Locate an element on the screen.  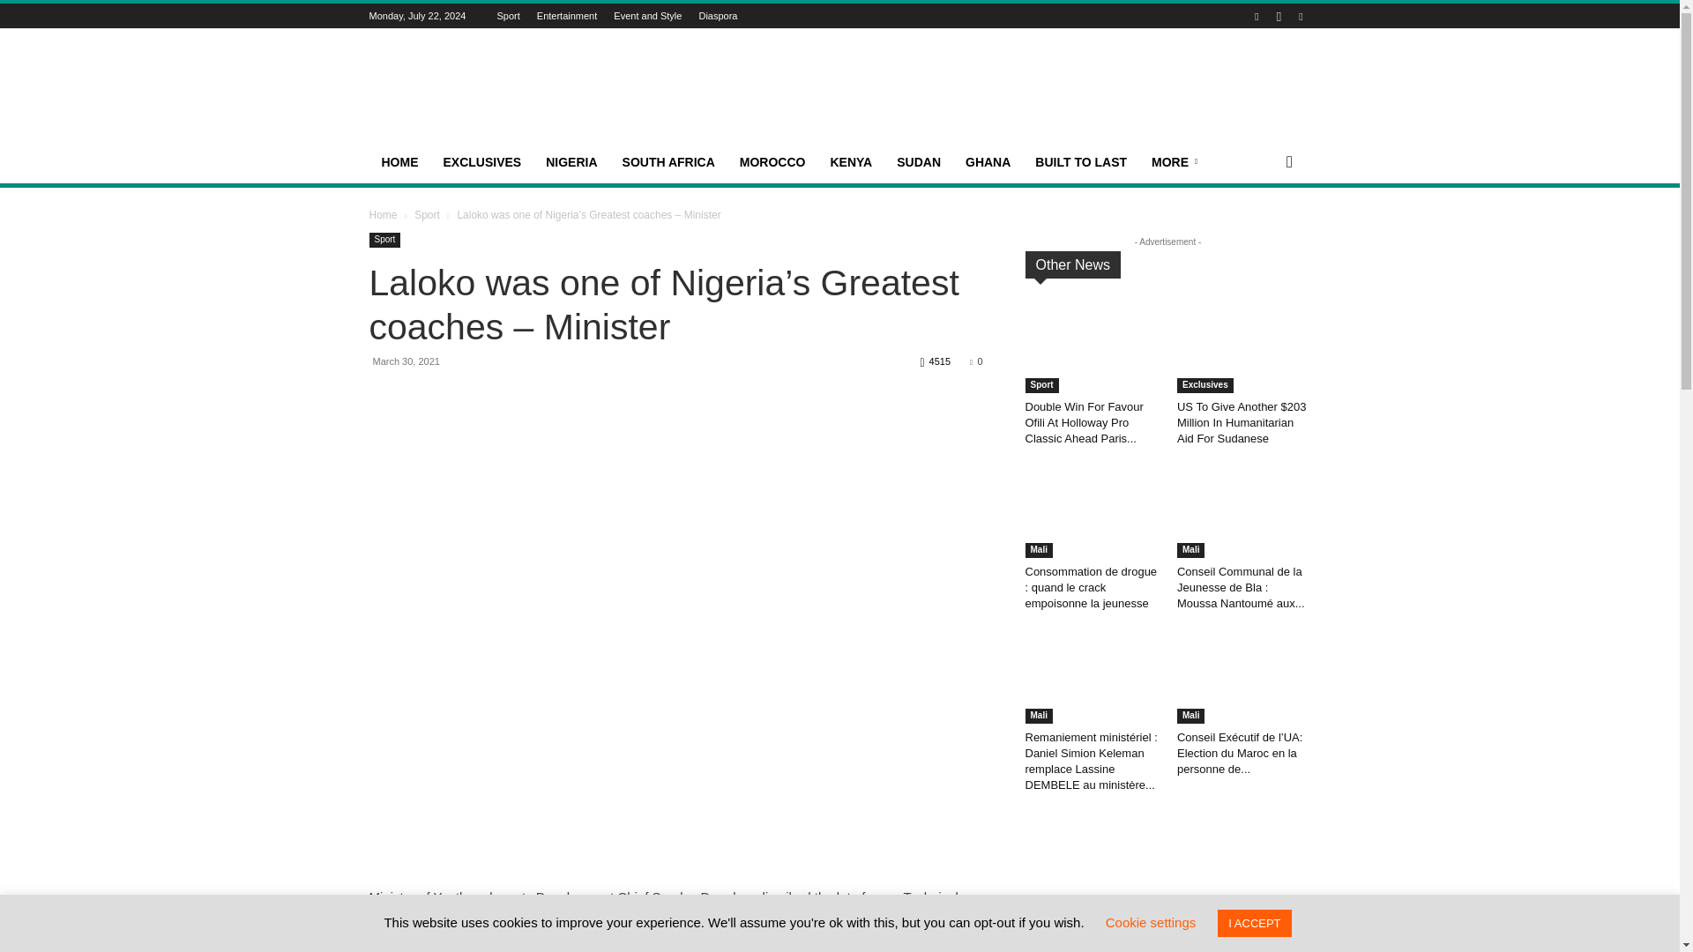
Entertainment is located at coordinates (566, 15).